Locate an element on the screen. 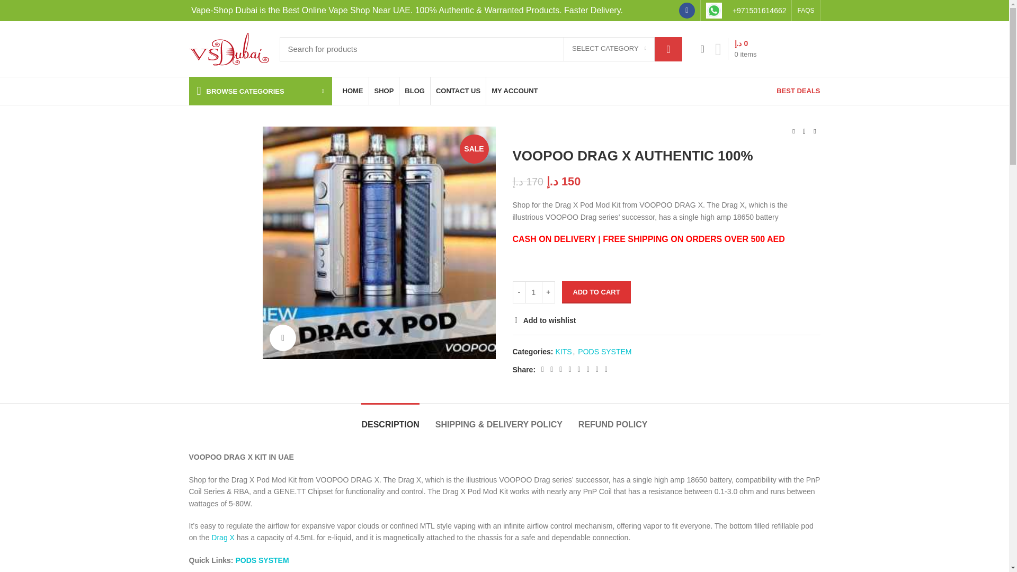 This screenshot has height=572, width=1017. Search for products is located at coordinates (481, 49).